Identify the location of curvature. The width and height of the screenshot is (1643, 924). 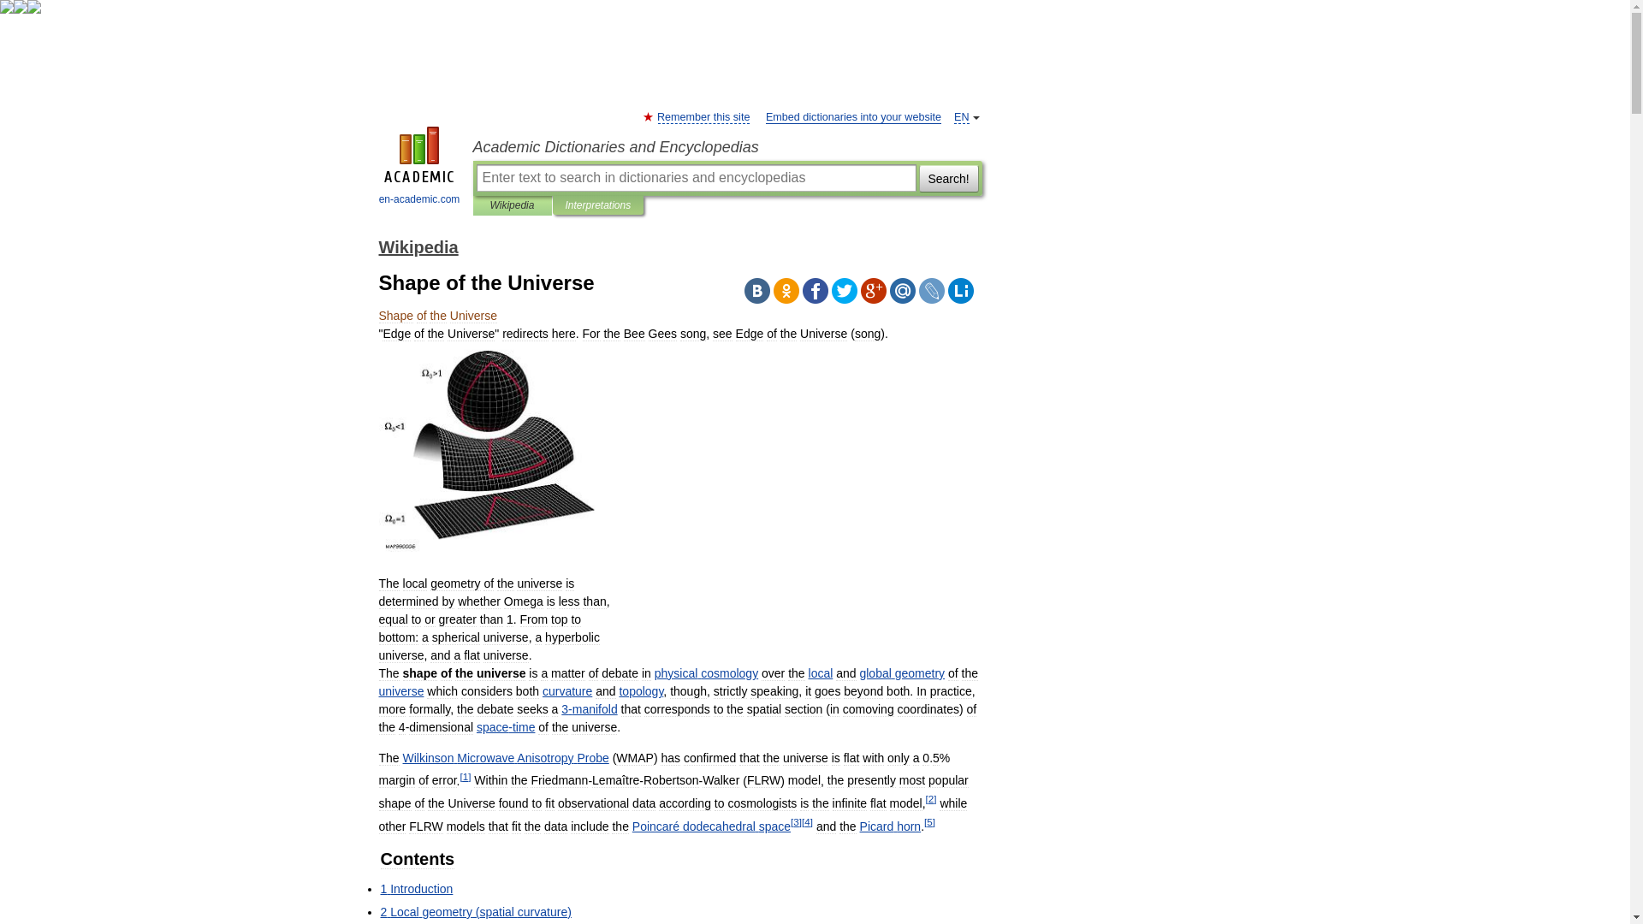
(566, 691).